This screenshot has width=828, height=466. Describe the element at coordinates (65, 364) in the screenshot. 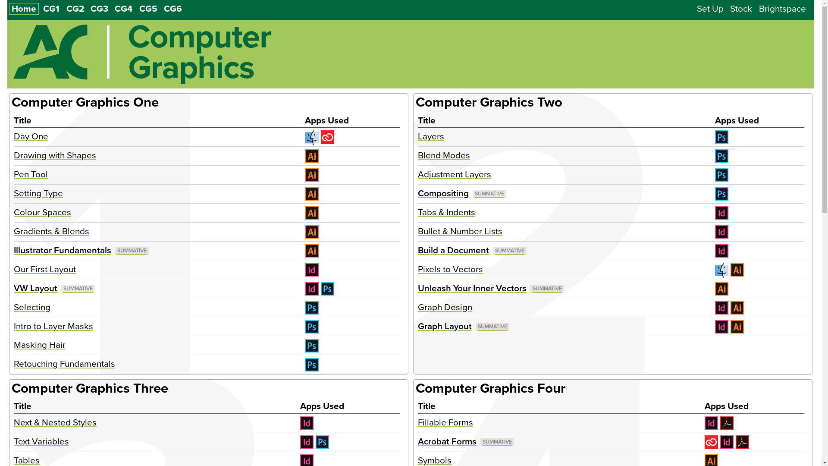

I see `Retouching Fundamentals` at that location.